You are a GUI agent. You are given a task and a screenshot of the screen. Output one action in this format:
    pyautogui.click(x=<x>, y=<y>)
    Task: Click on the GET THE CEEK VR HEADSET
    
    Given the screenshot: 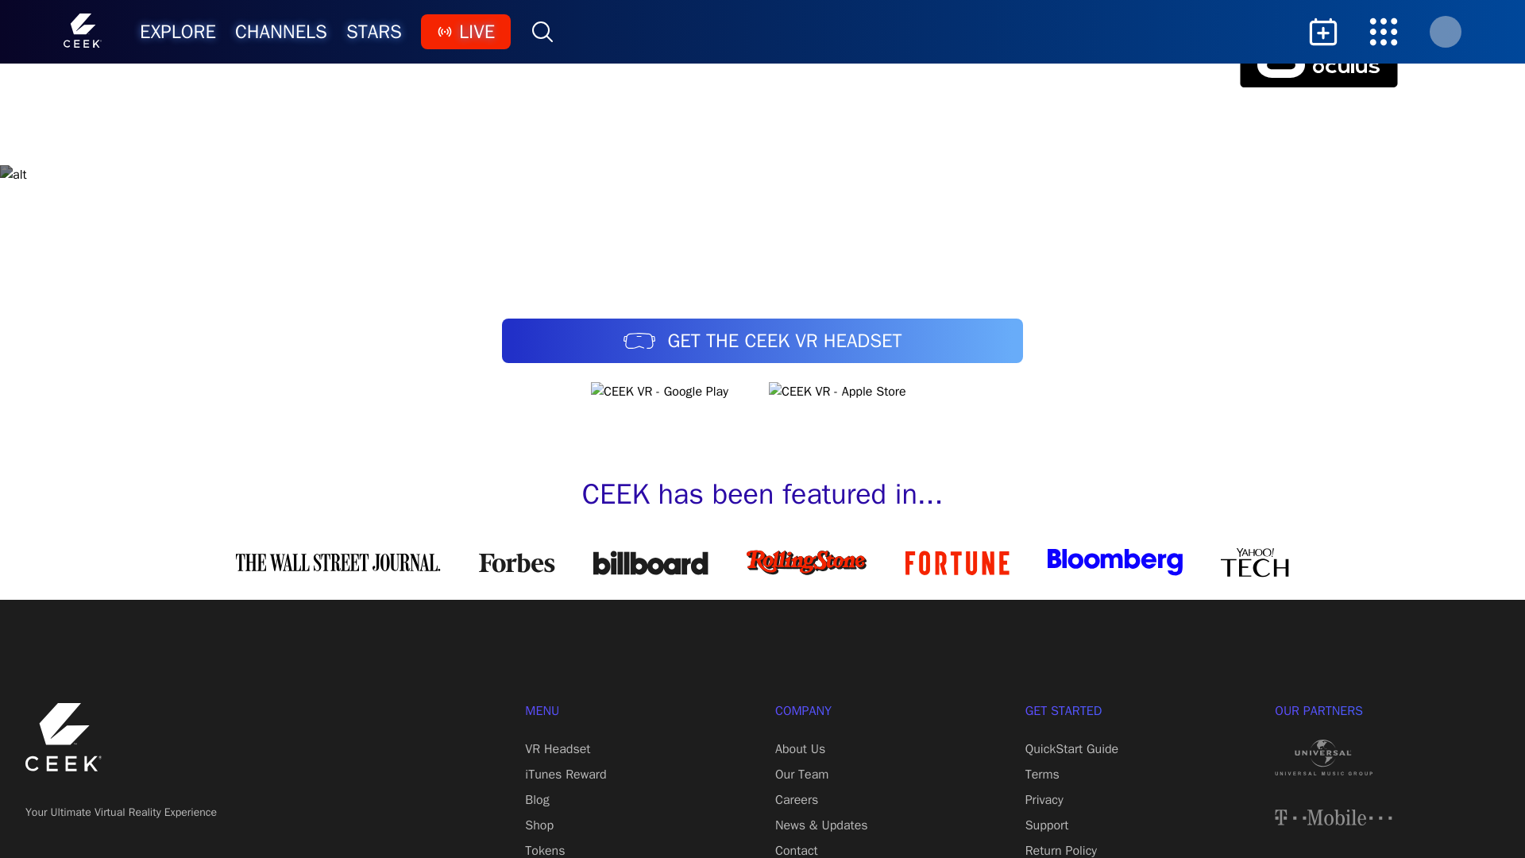 What is the action you would take?
    pyautogui.click(x=762, y=340)
    